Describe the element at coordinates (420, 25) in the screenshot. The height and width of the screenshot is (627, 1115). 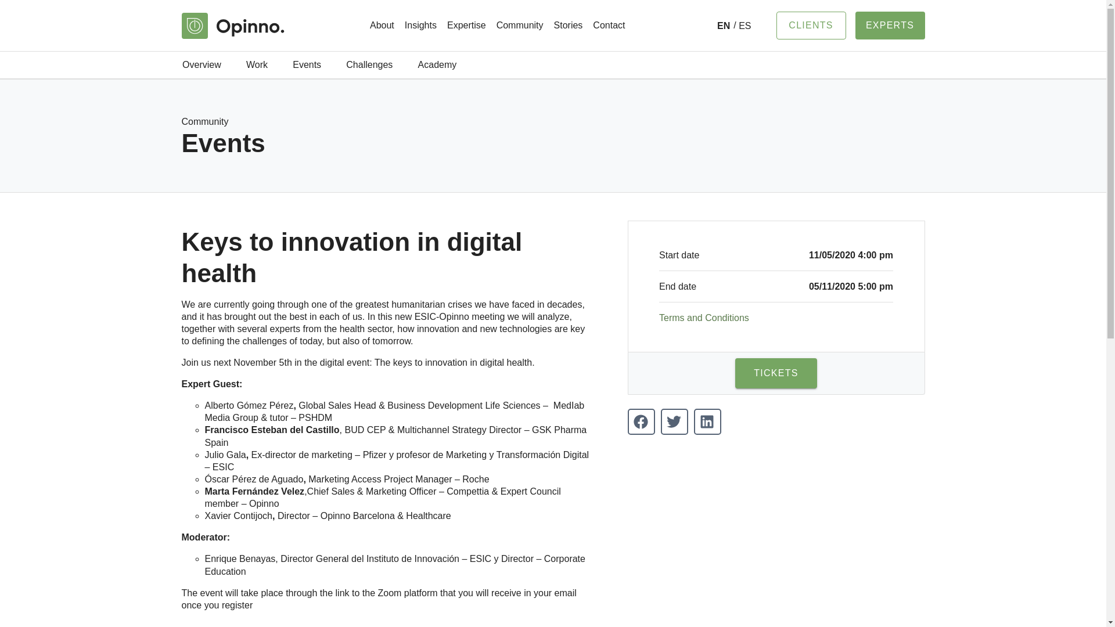
I see `Insights` at that location.